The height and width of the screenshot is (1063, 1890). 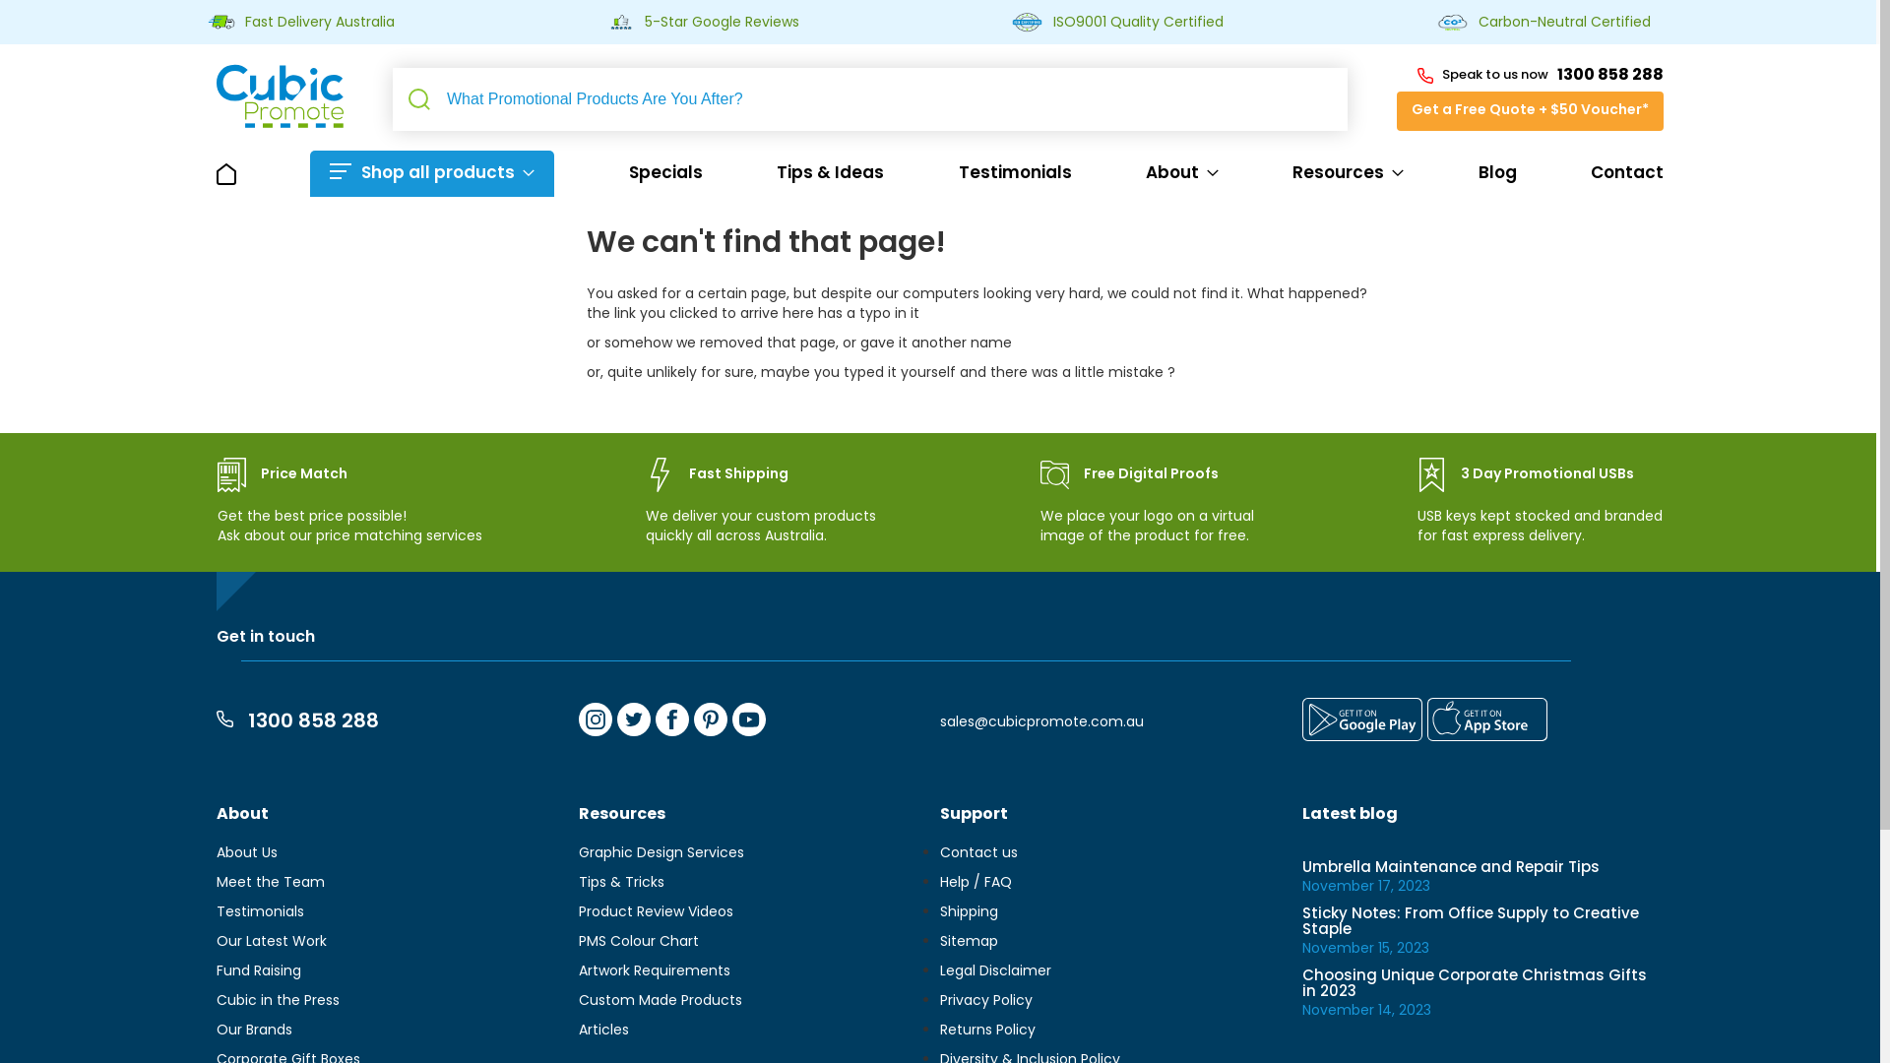 I want to click on Cubic in the Press, so click(x=278, y=1002).